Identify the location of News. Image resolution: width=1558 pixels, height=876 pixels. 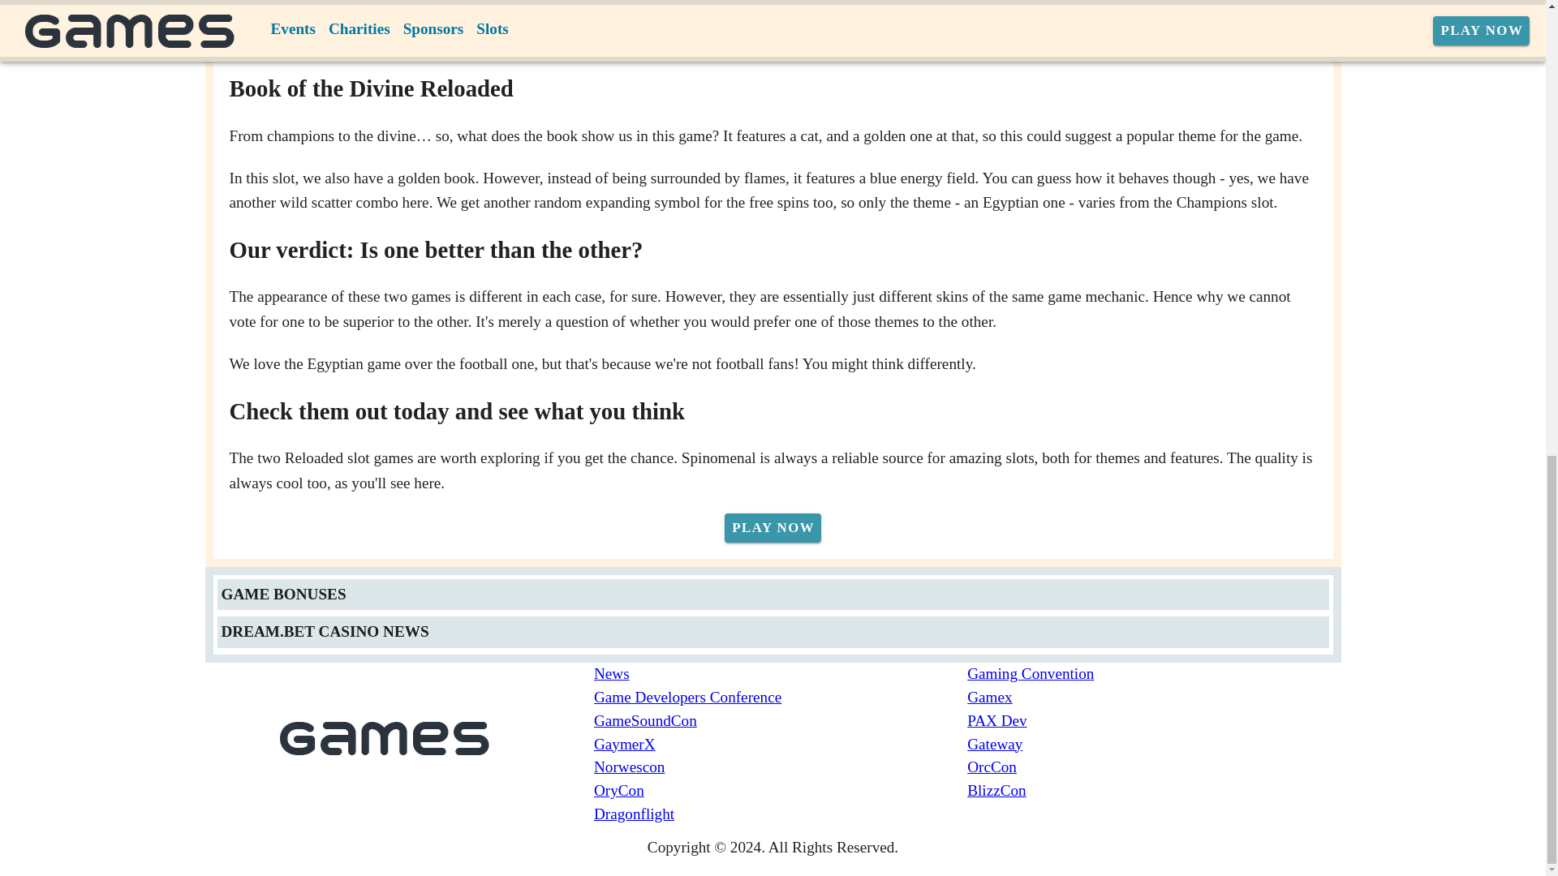
(781, 673).